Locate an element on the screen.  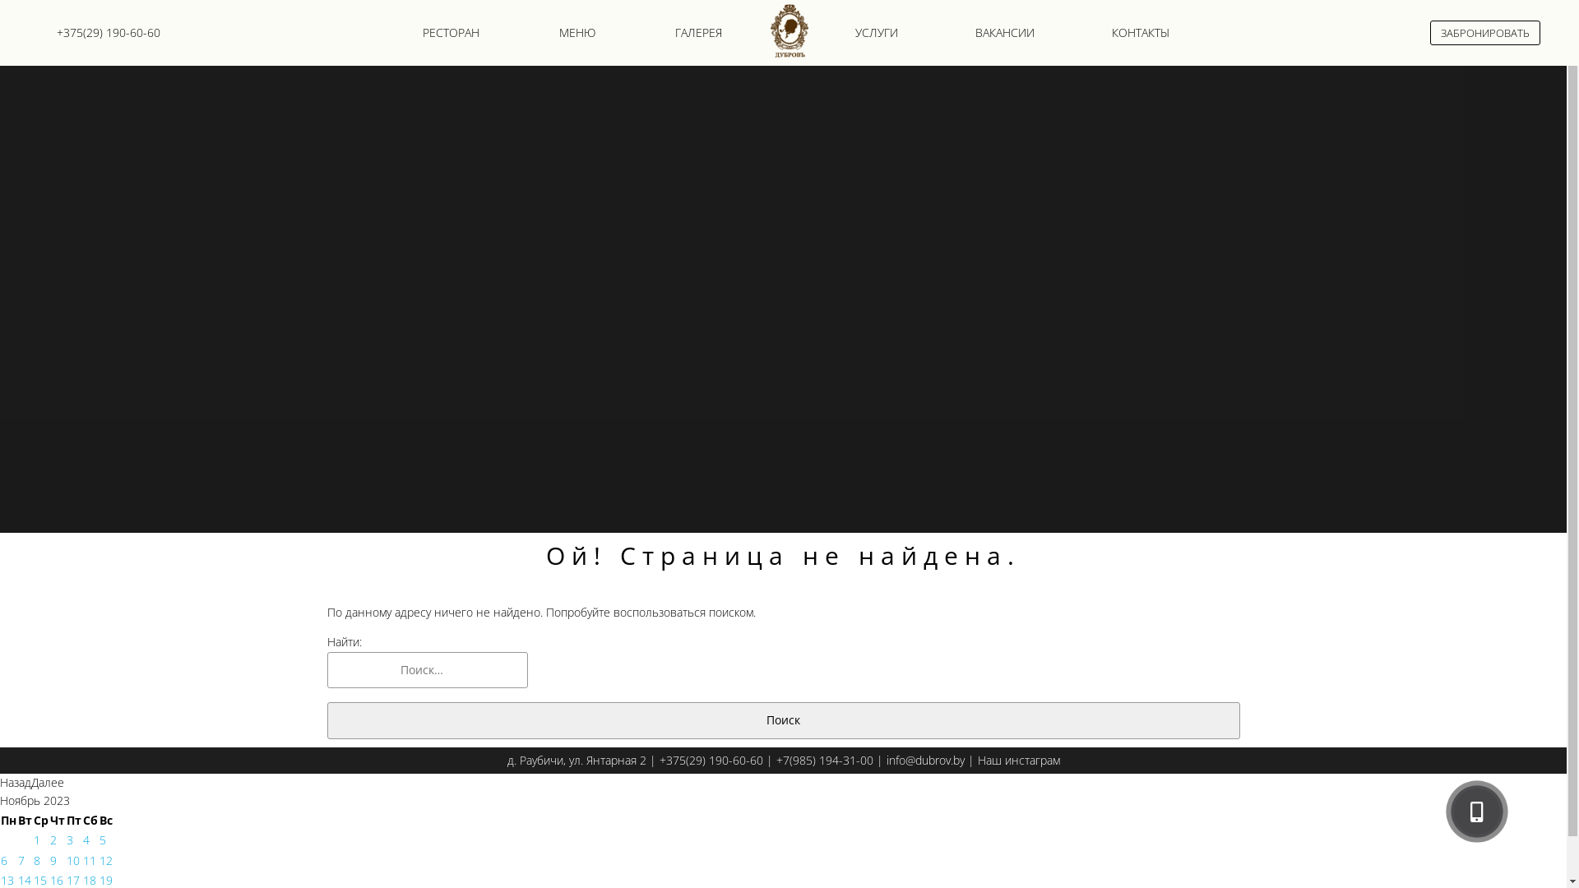
2 is located at coordinates (53, 840).